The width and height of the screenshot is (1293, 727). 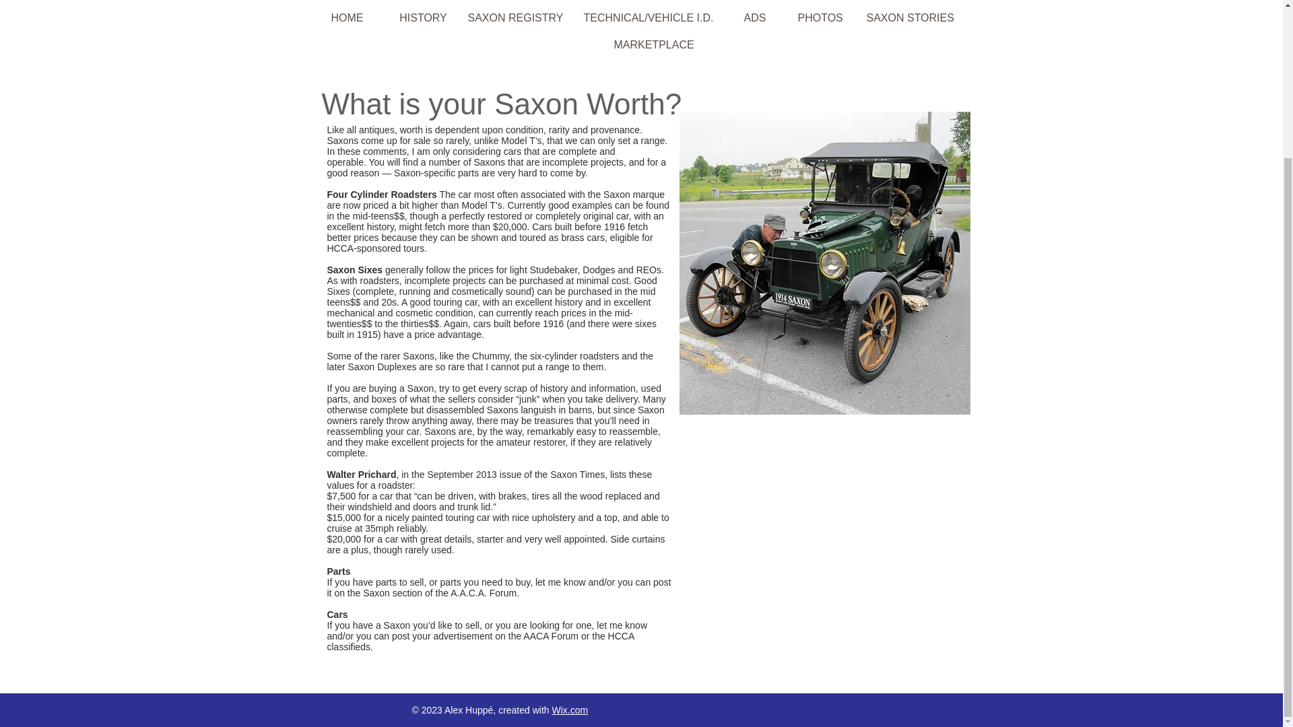 What do you see at coordinates (527, 709) in the screenshot?
I see `reated with` at bounding box center [527, 709].